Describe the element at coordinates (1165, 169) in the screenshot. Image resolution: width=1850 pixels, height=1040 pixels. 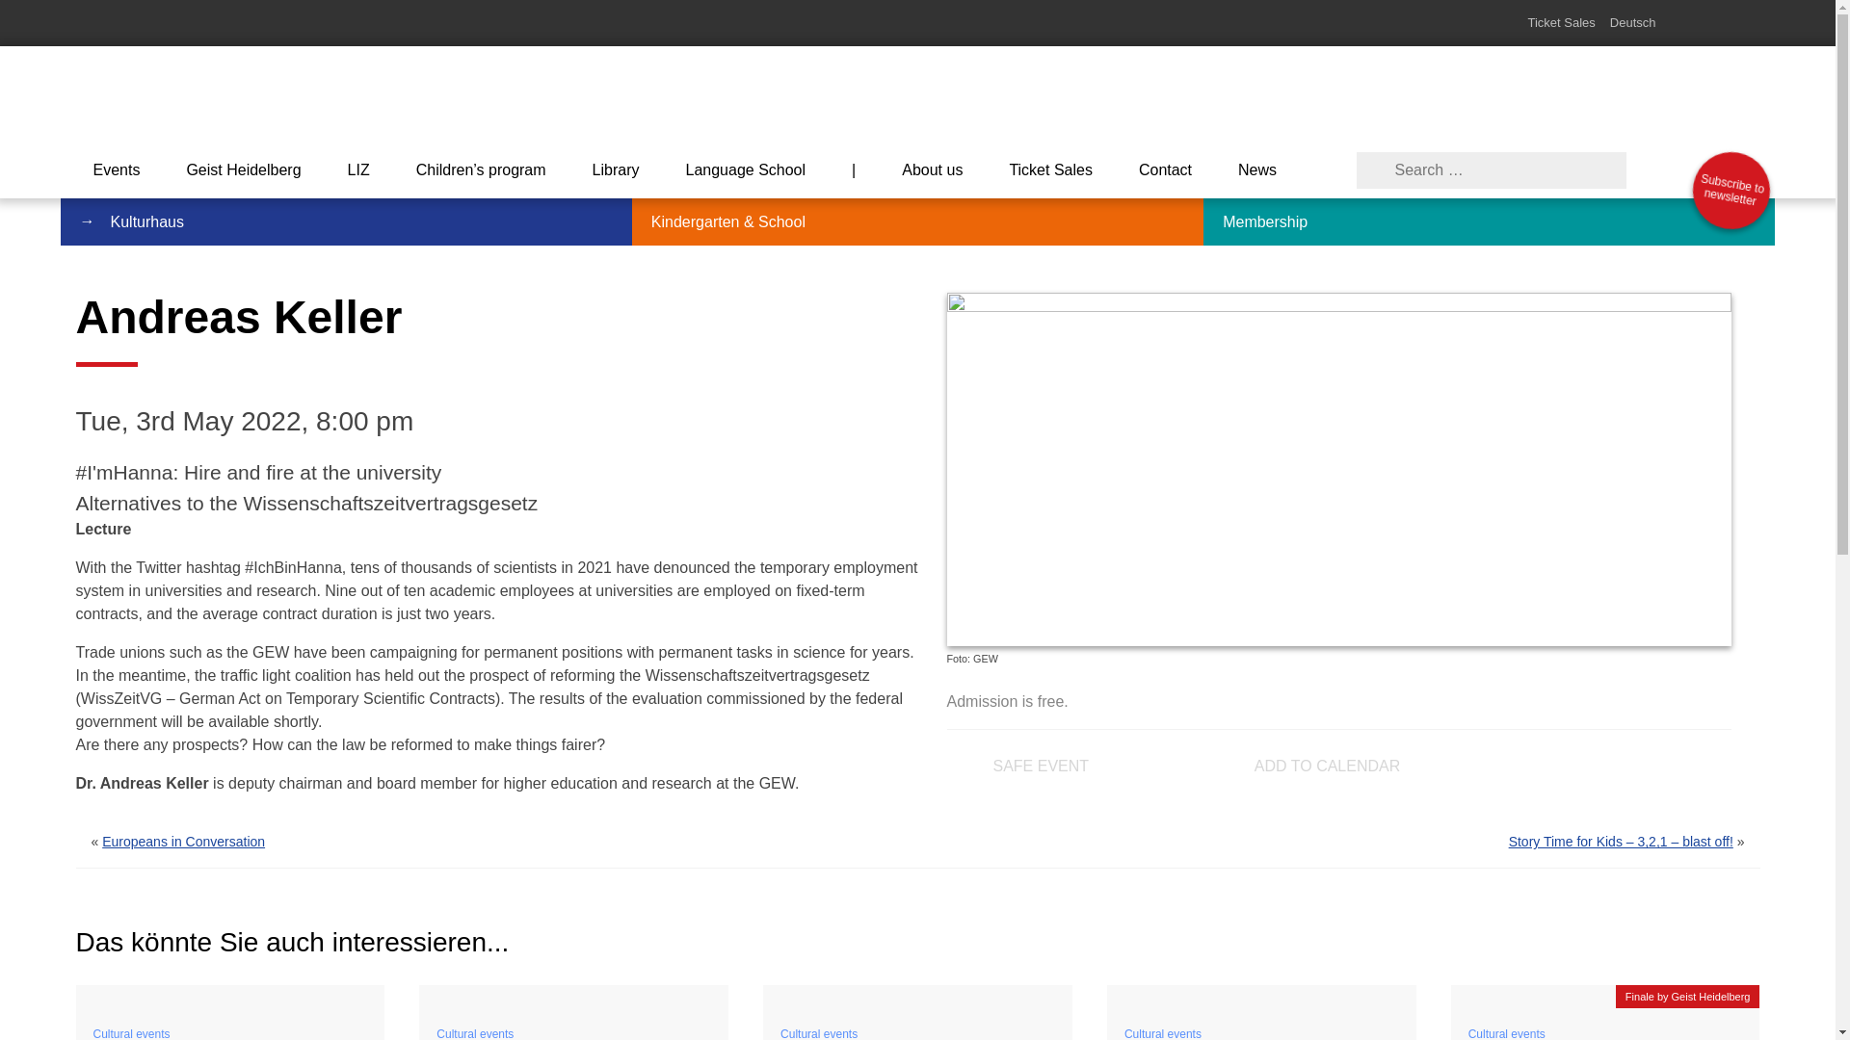
I see `Contact` at that location.